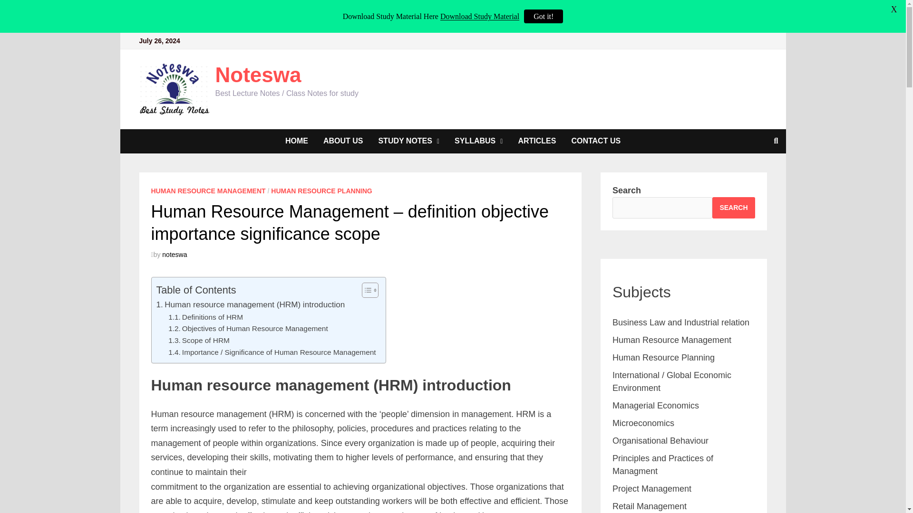  I want to click on HOME, so click(297, 141).